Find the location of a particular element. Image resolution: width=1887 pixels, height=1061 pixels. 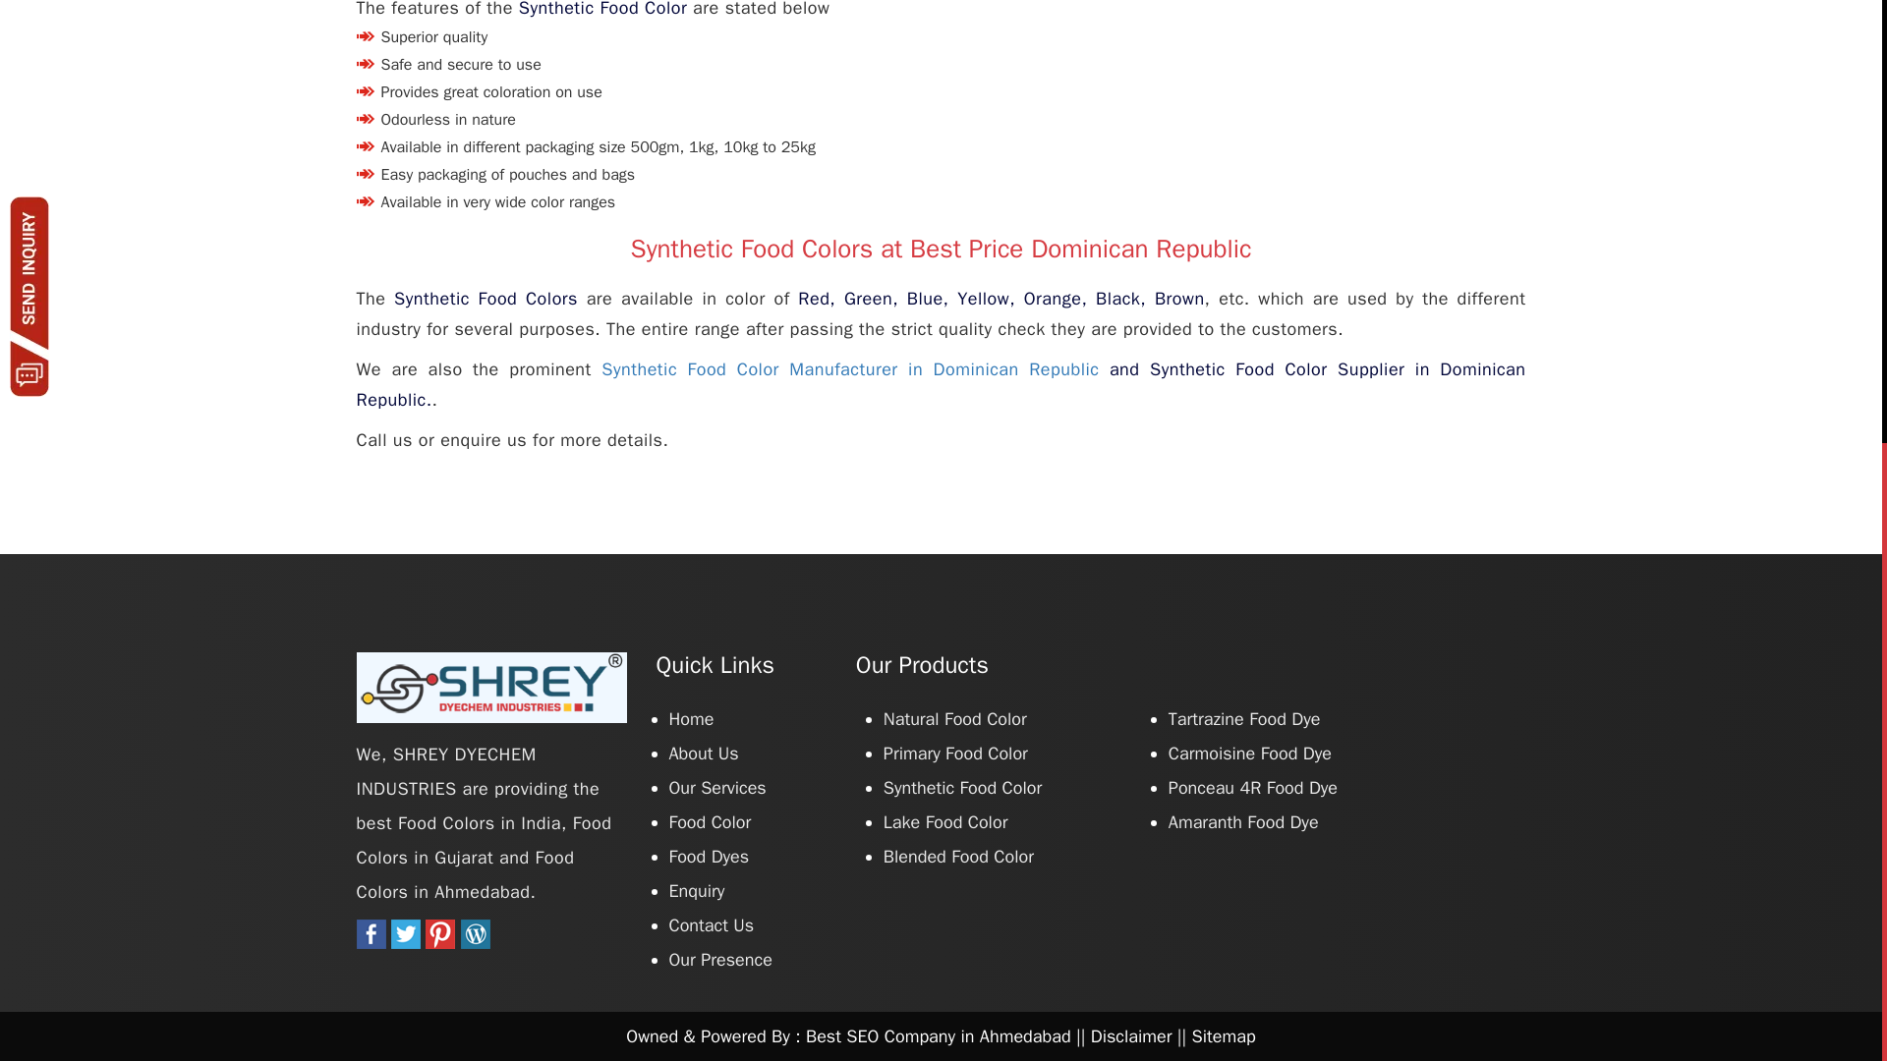

Facebook is located at coordinates (370, 943).